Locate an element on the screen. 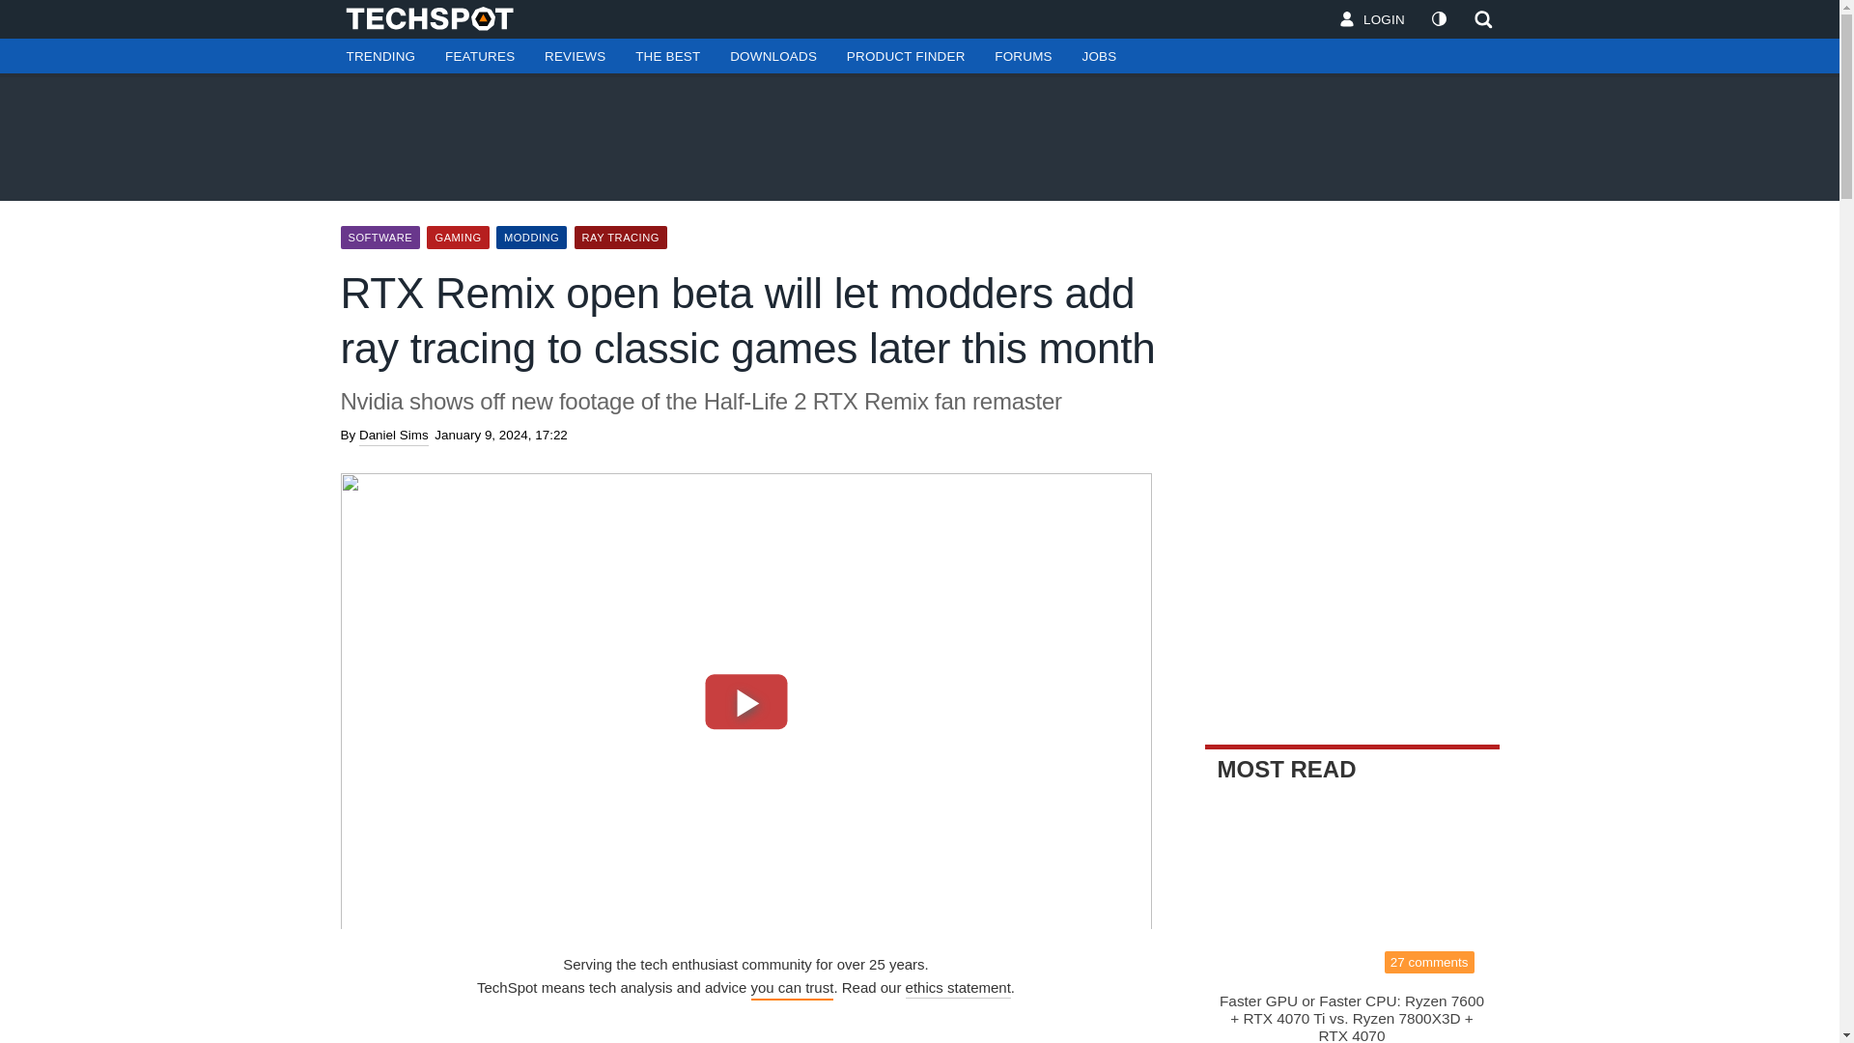  THE BEST is located at coordinates (667, 56).